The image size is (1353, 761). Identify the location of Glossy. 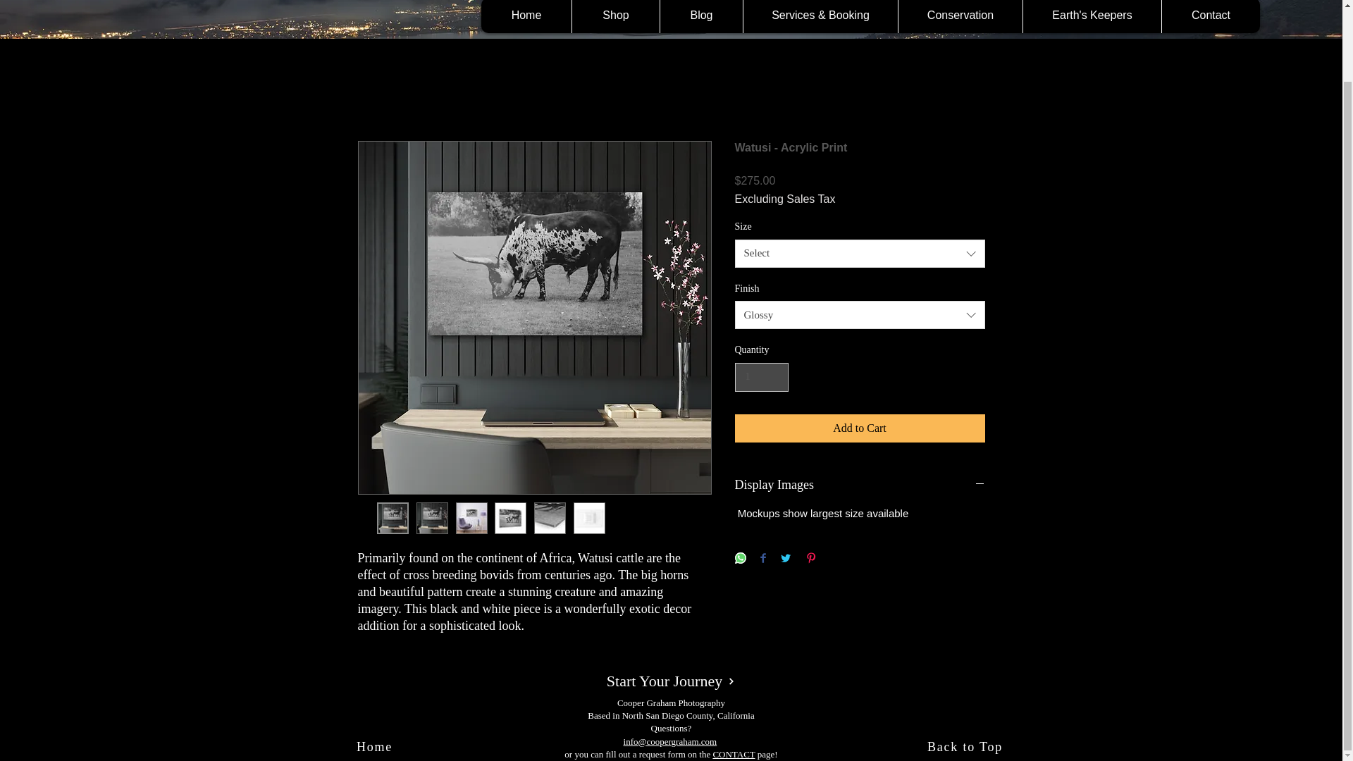
(860, 314).